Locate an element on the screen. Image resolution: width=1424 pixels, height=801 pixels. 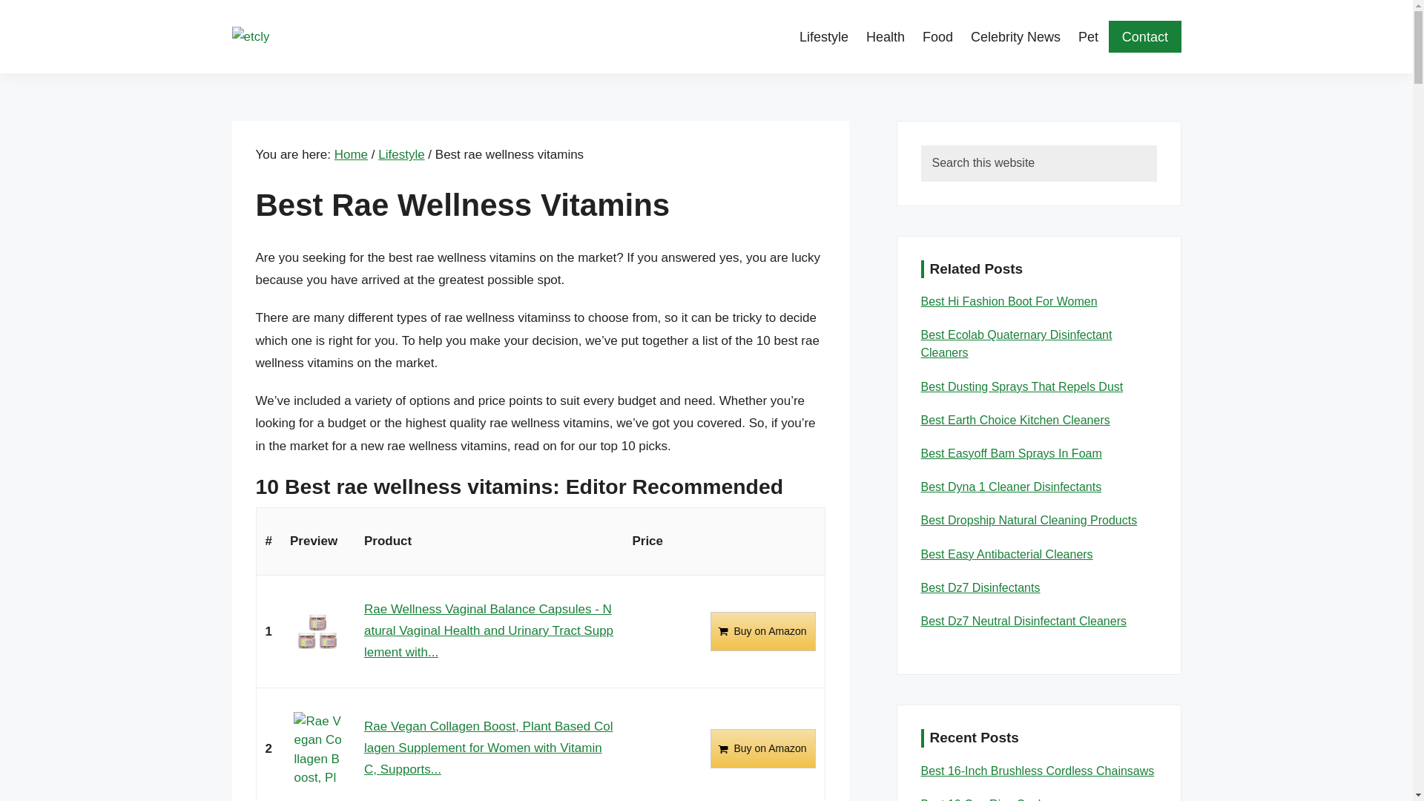
Buy on Amazon is located at coordinates (762, 632).